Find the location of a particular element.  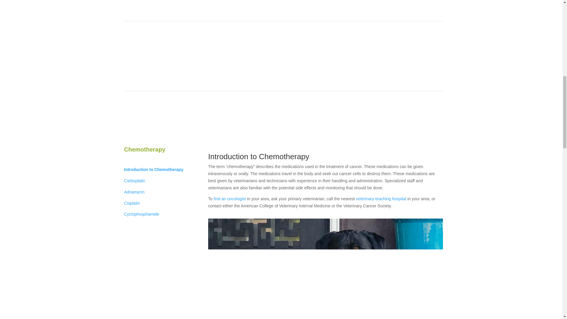

find an oncologist is located at coordinates (230, 199).